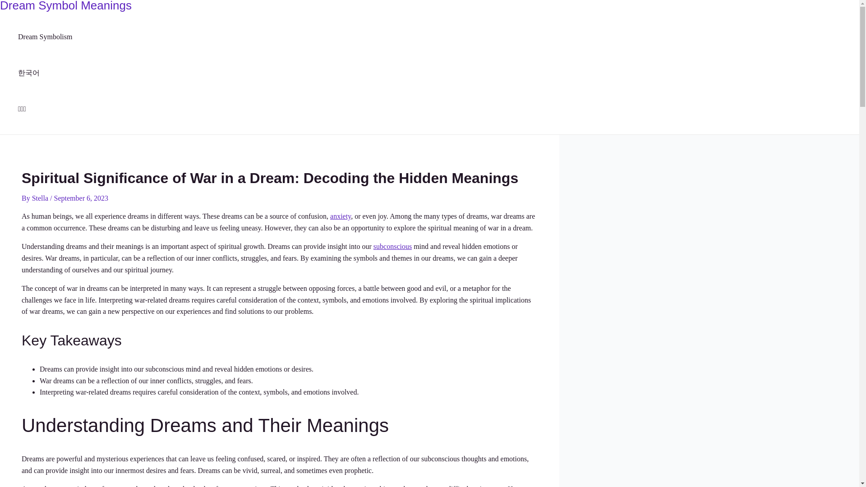  I want to click on Dream Symbol Meanings, so click(66, 6).